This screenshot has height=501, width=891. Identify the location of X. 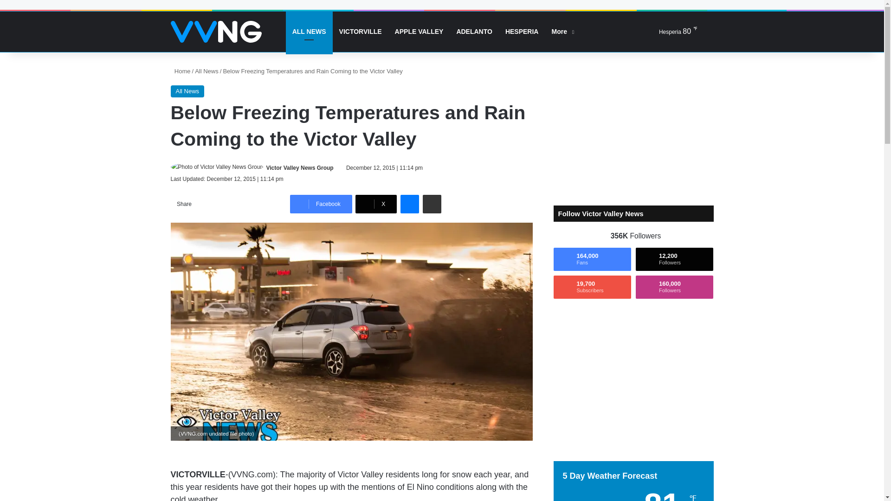
(376, 204).